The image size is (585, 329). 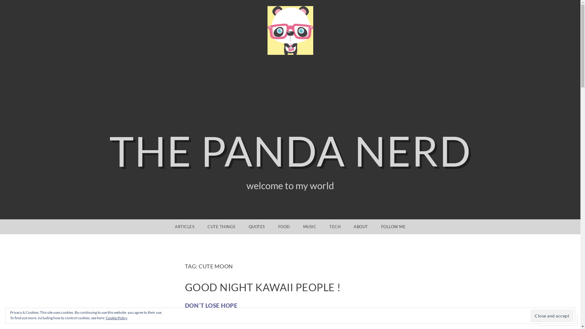 I want to click on ABOUT, so click(x=361, y=227).